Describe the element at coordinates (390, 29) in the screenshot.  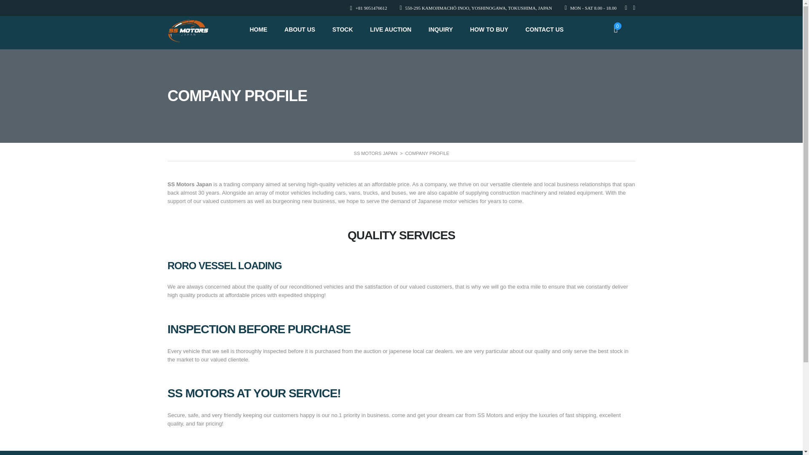
I see `LIVE AUCTION` at that location.